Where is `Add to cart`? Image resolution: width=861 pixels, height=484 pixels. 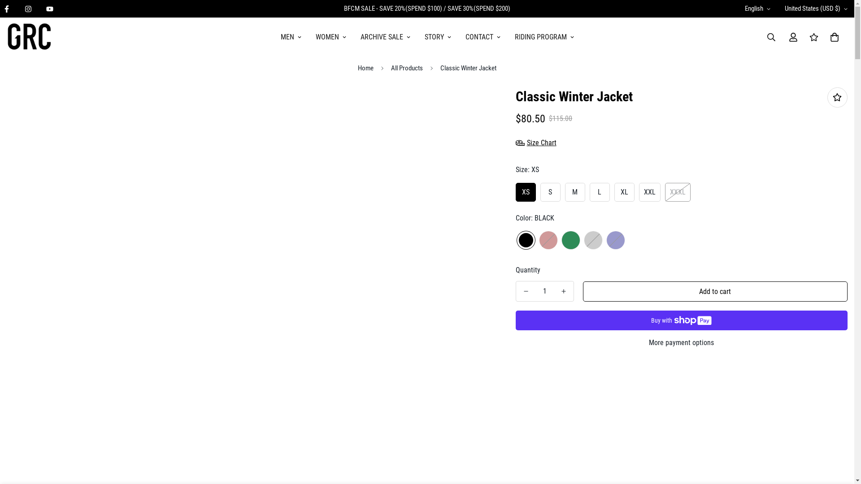
Add to cart is located at coordinates (715, 291).